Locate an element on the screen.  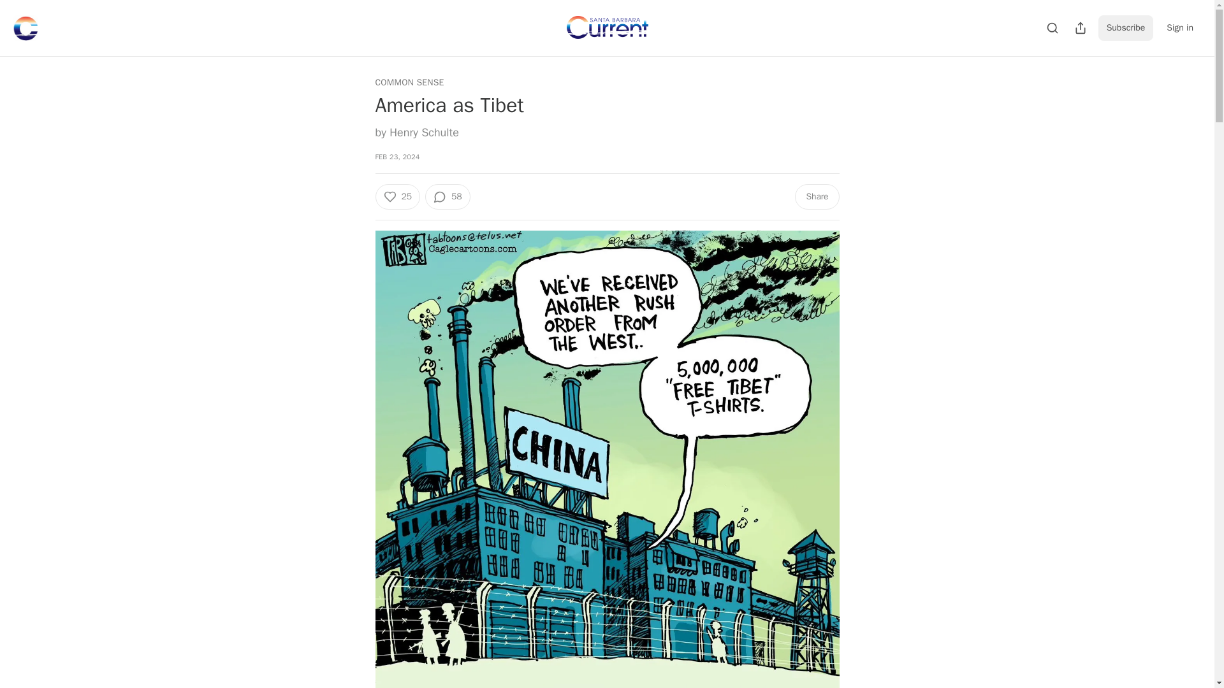
Sign in is located at coordinates (1179, 27).